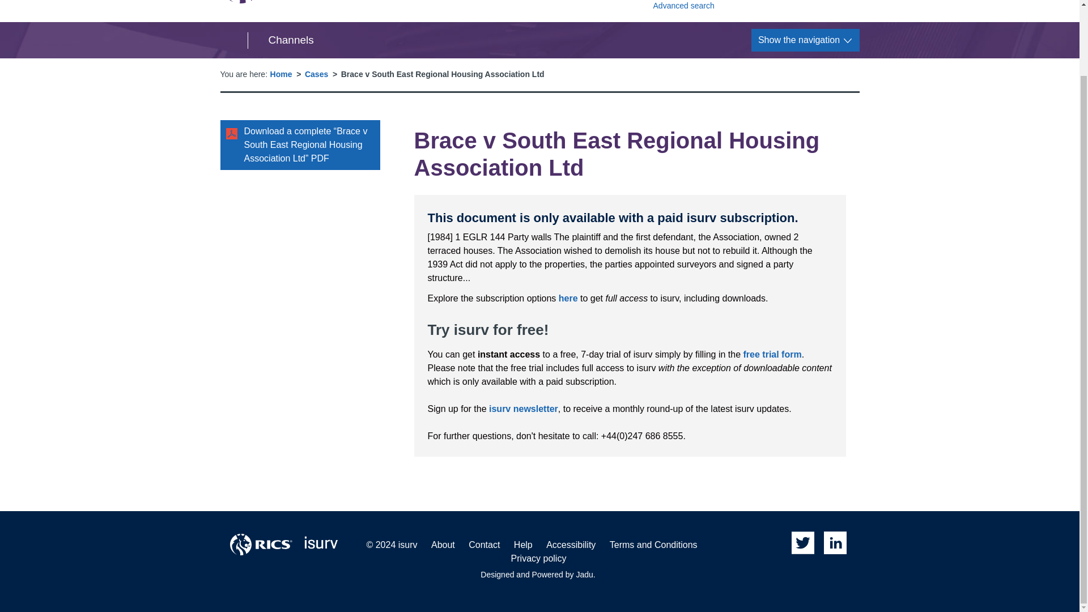 This screenshot has width=1088, height=612. I want to click on Channels, so click(568, 298).